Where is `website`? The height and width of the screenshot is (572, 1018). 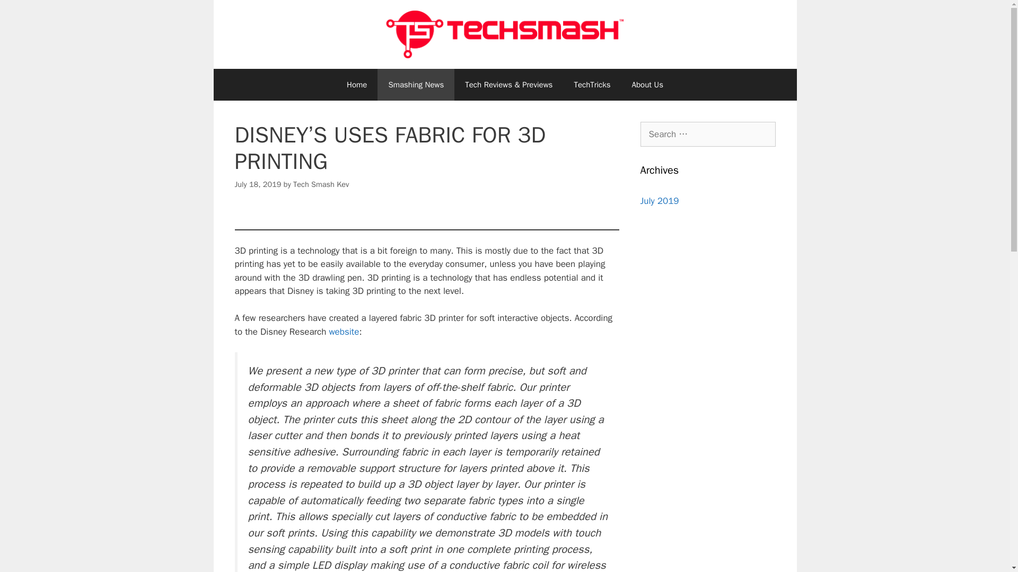 website is located at coordinates (344, 332).